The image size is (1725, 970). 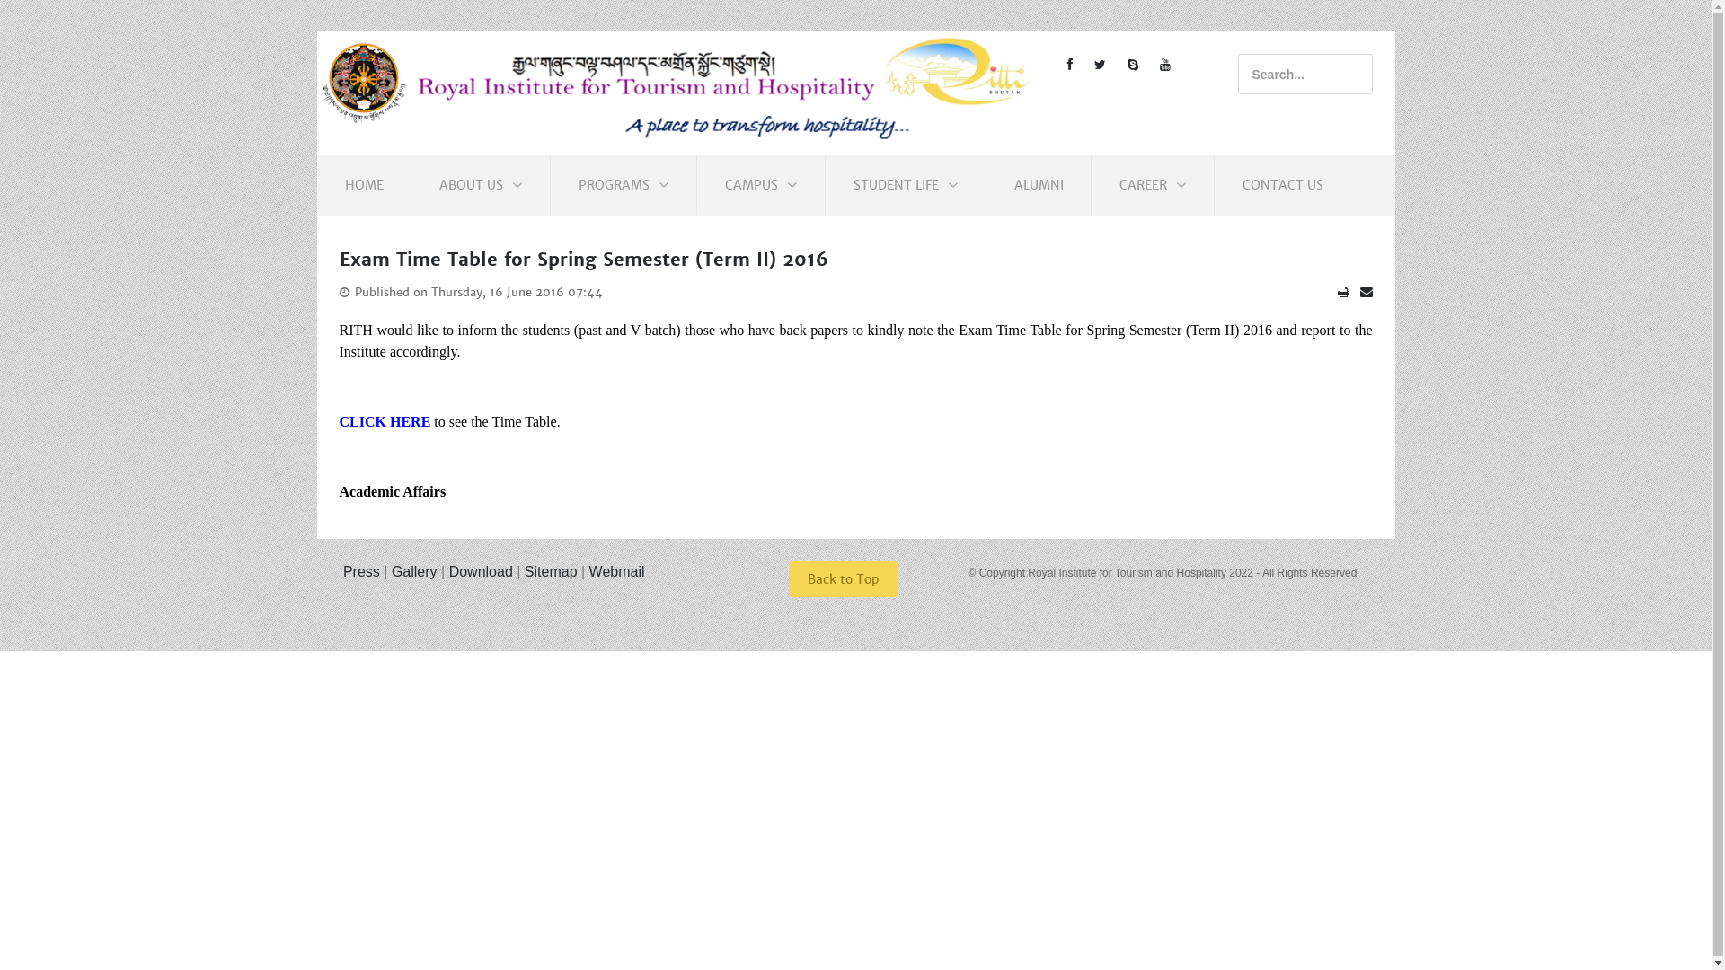 I want to click on Exam Time Table for Spring Semester (Term II) 2016, so click(x=584, y=260).